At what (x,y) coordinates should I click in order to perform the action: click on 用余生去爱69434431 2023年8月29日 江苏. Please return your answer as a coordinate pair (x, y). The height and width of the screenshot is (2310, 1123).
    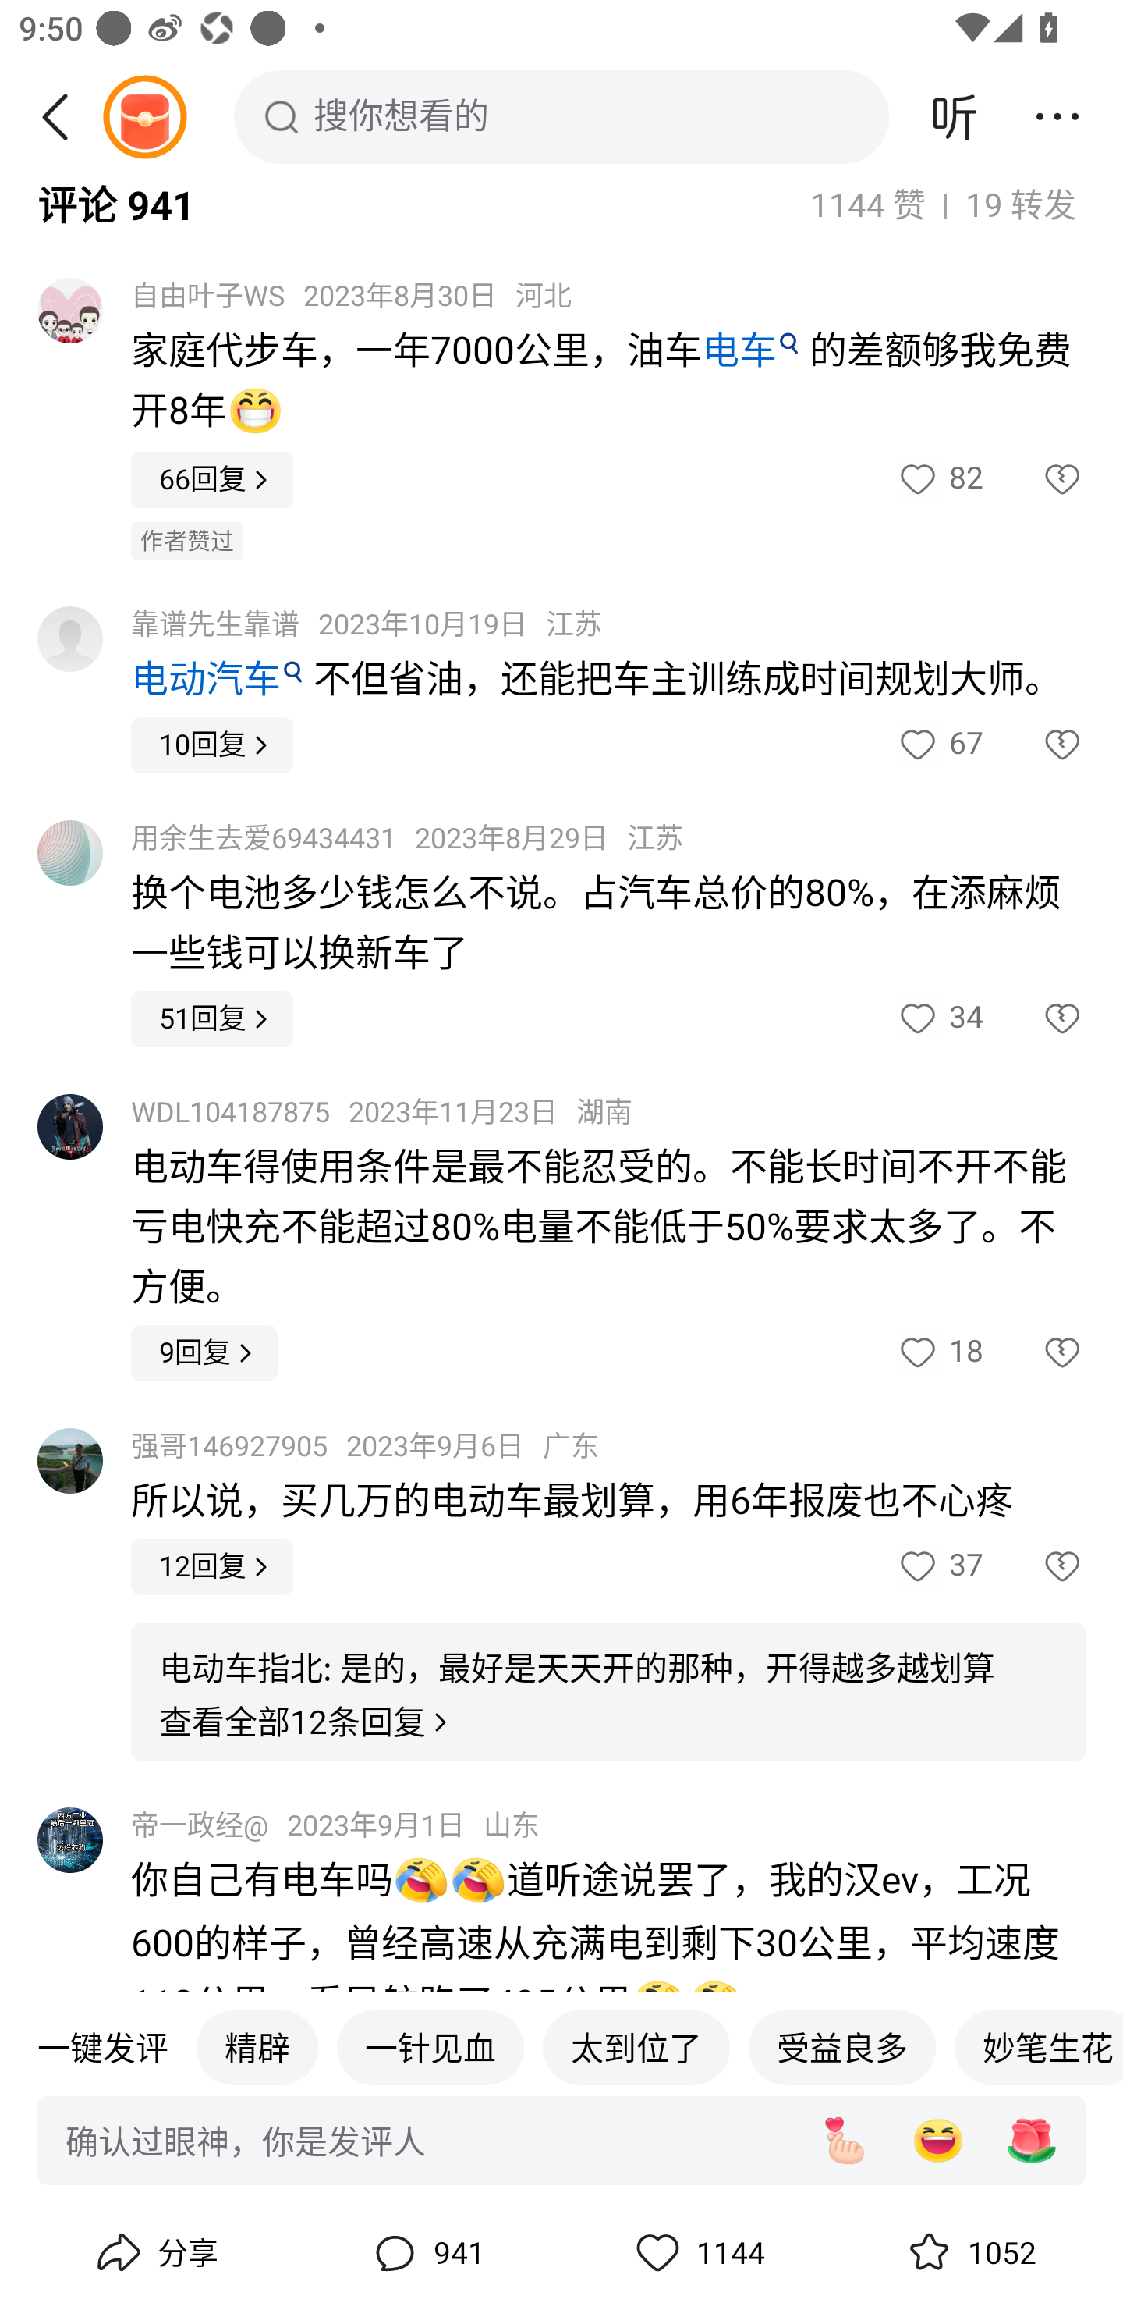
    Looking at the image, I should click on (407, 838).